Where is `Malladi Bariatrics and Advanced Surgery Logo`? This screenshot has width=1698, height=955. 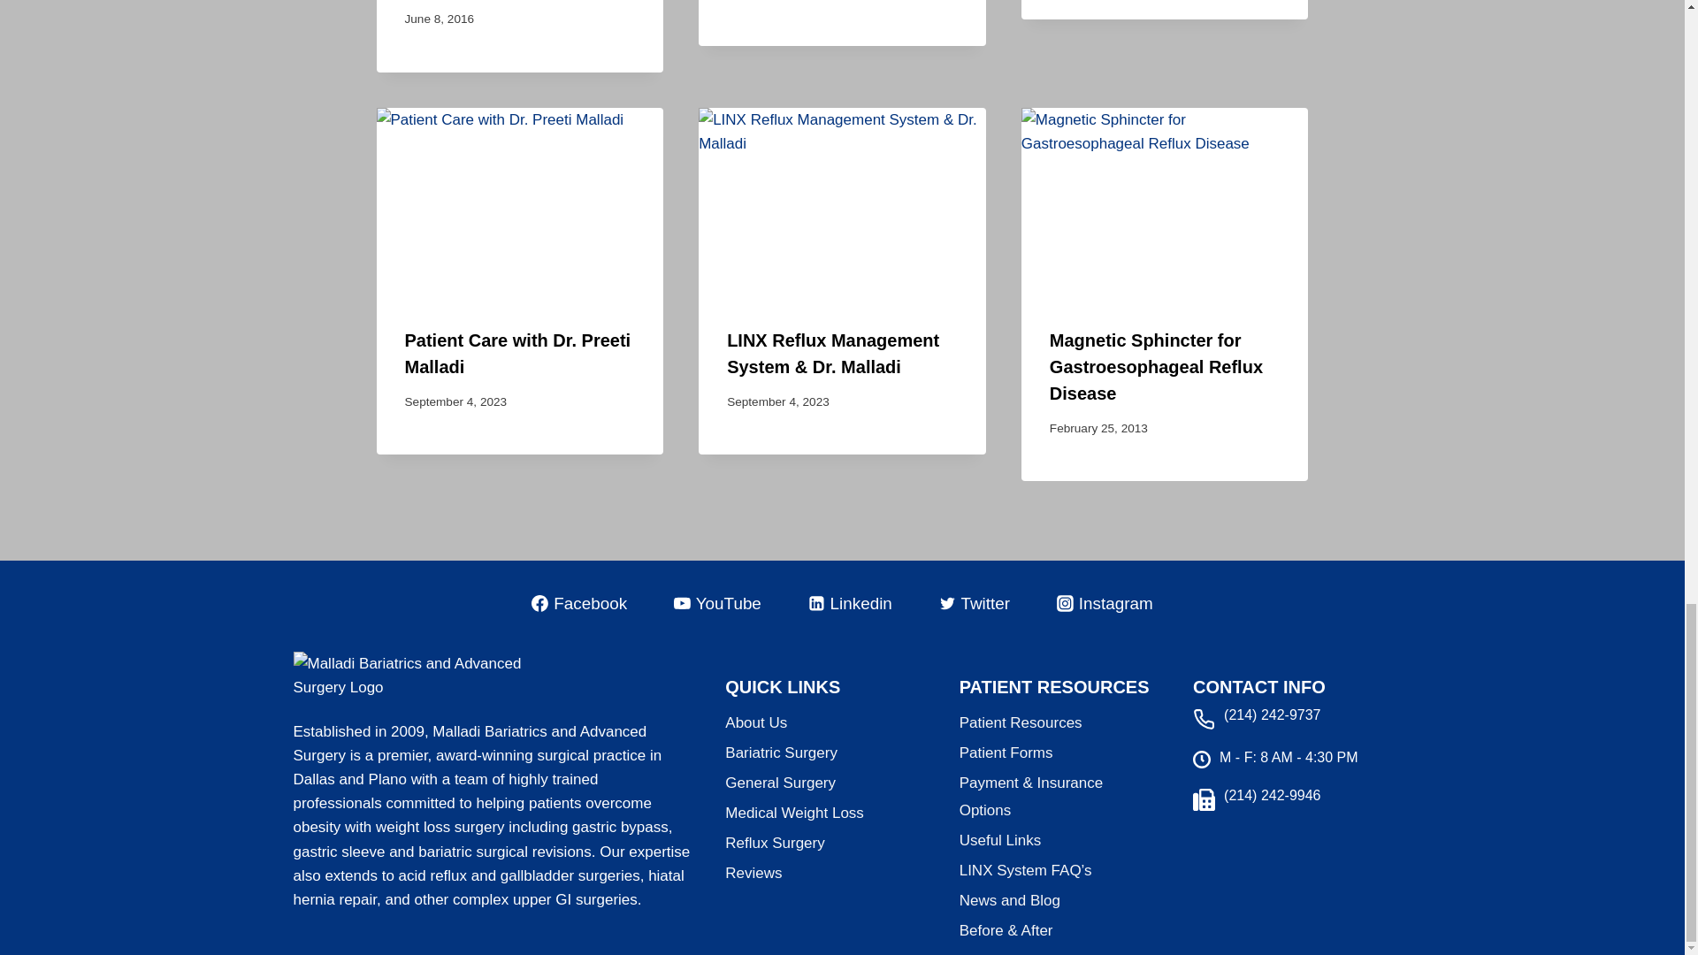 Malladi Bariatrics and Advanced Surgery Logo is located at coordinates (422, 683).